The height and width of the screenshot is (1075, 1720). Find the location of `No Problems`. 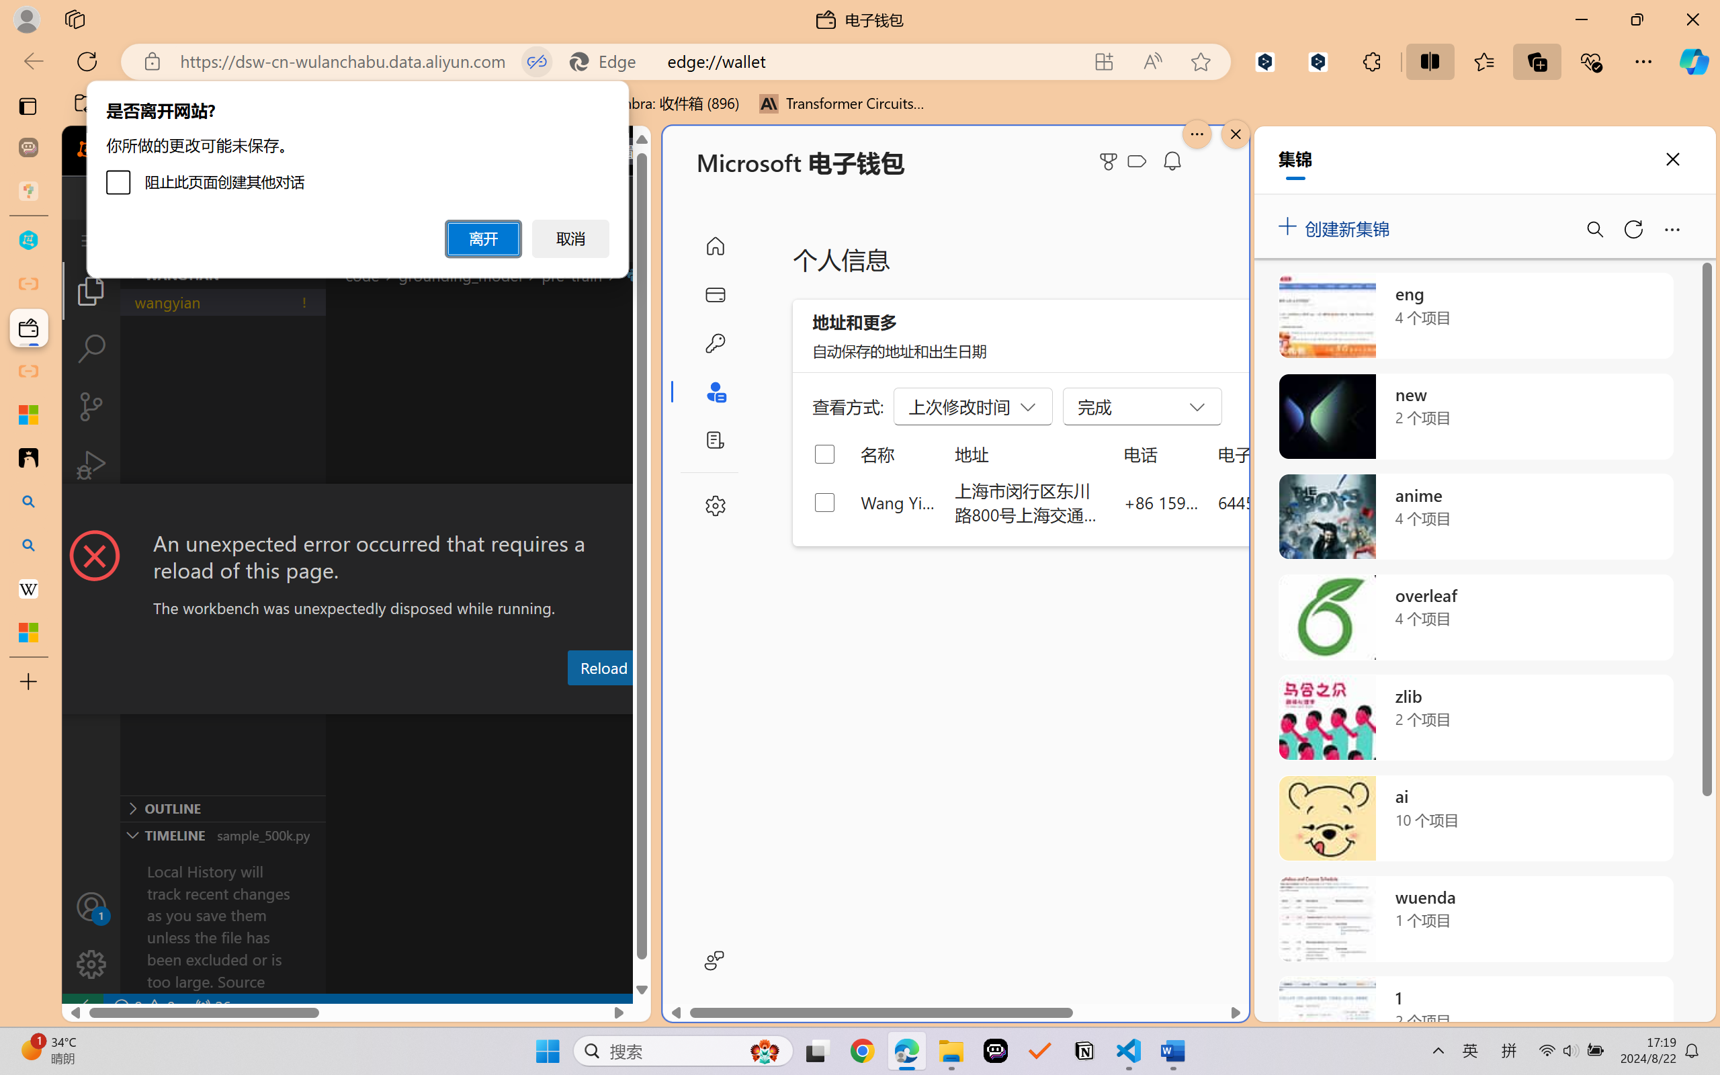

No Problems is located at coordinates (143, 1006).